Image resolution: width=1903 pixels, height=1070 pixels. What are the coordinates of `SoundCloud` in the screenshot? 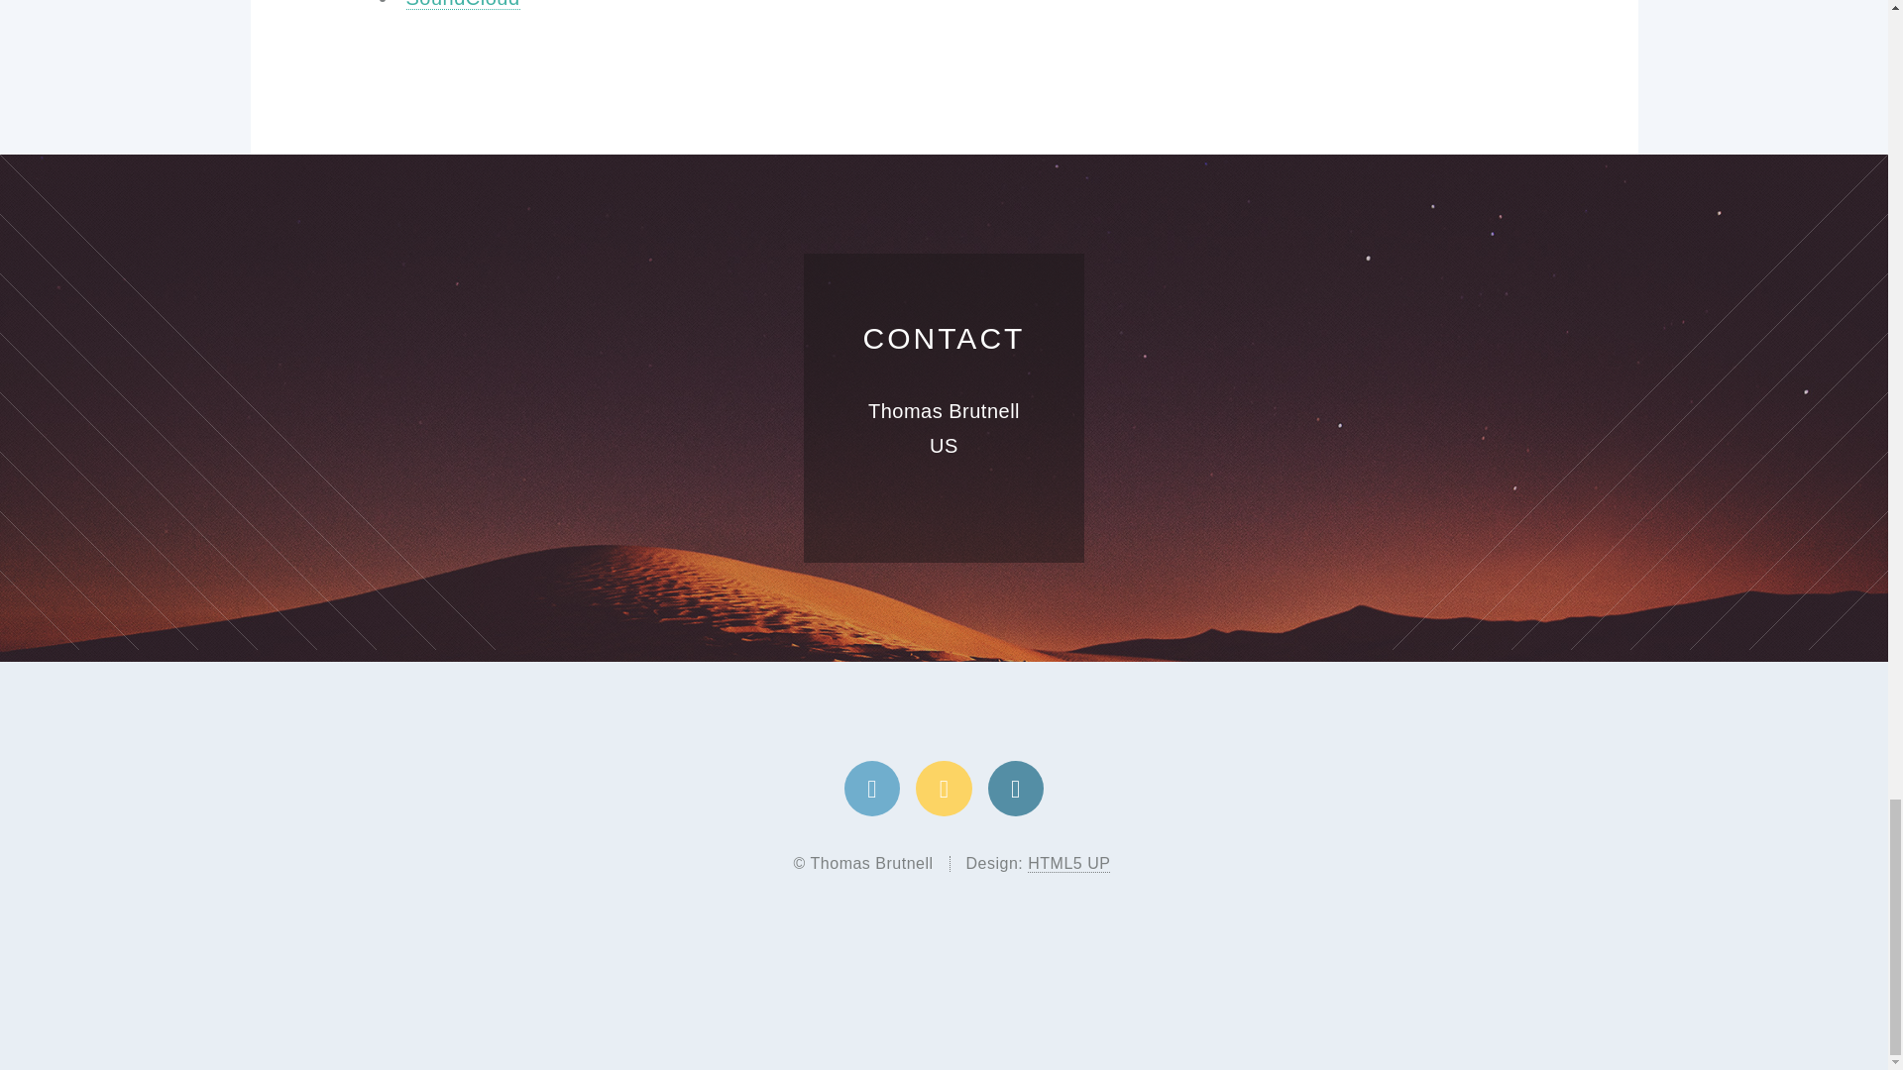 It's located at (463, 4).